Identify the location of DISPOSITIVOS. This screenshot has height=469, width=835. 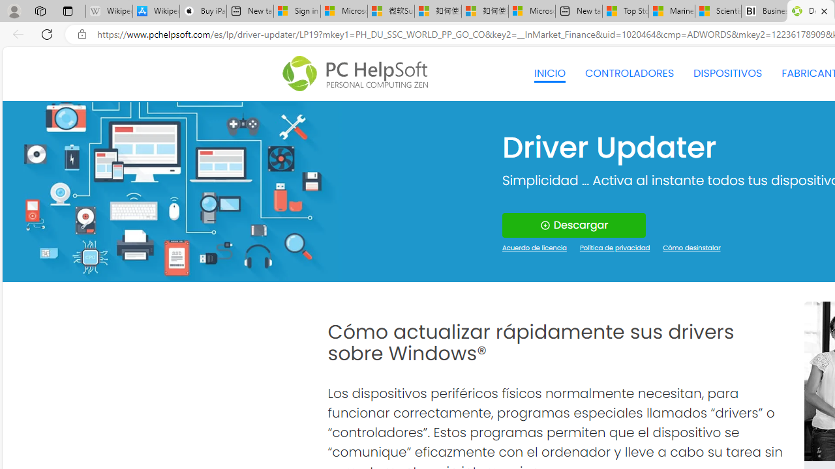
(727, 73).